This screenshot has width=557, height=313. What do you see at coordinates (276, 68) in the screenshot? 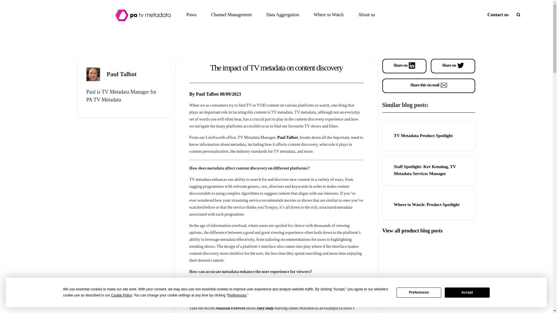
I see `The impact of TV metadata on content discovery` at bounding box center [276, 68].